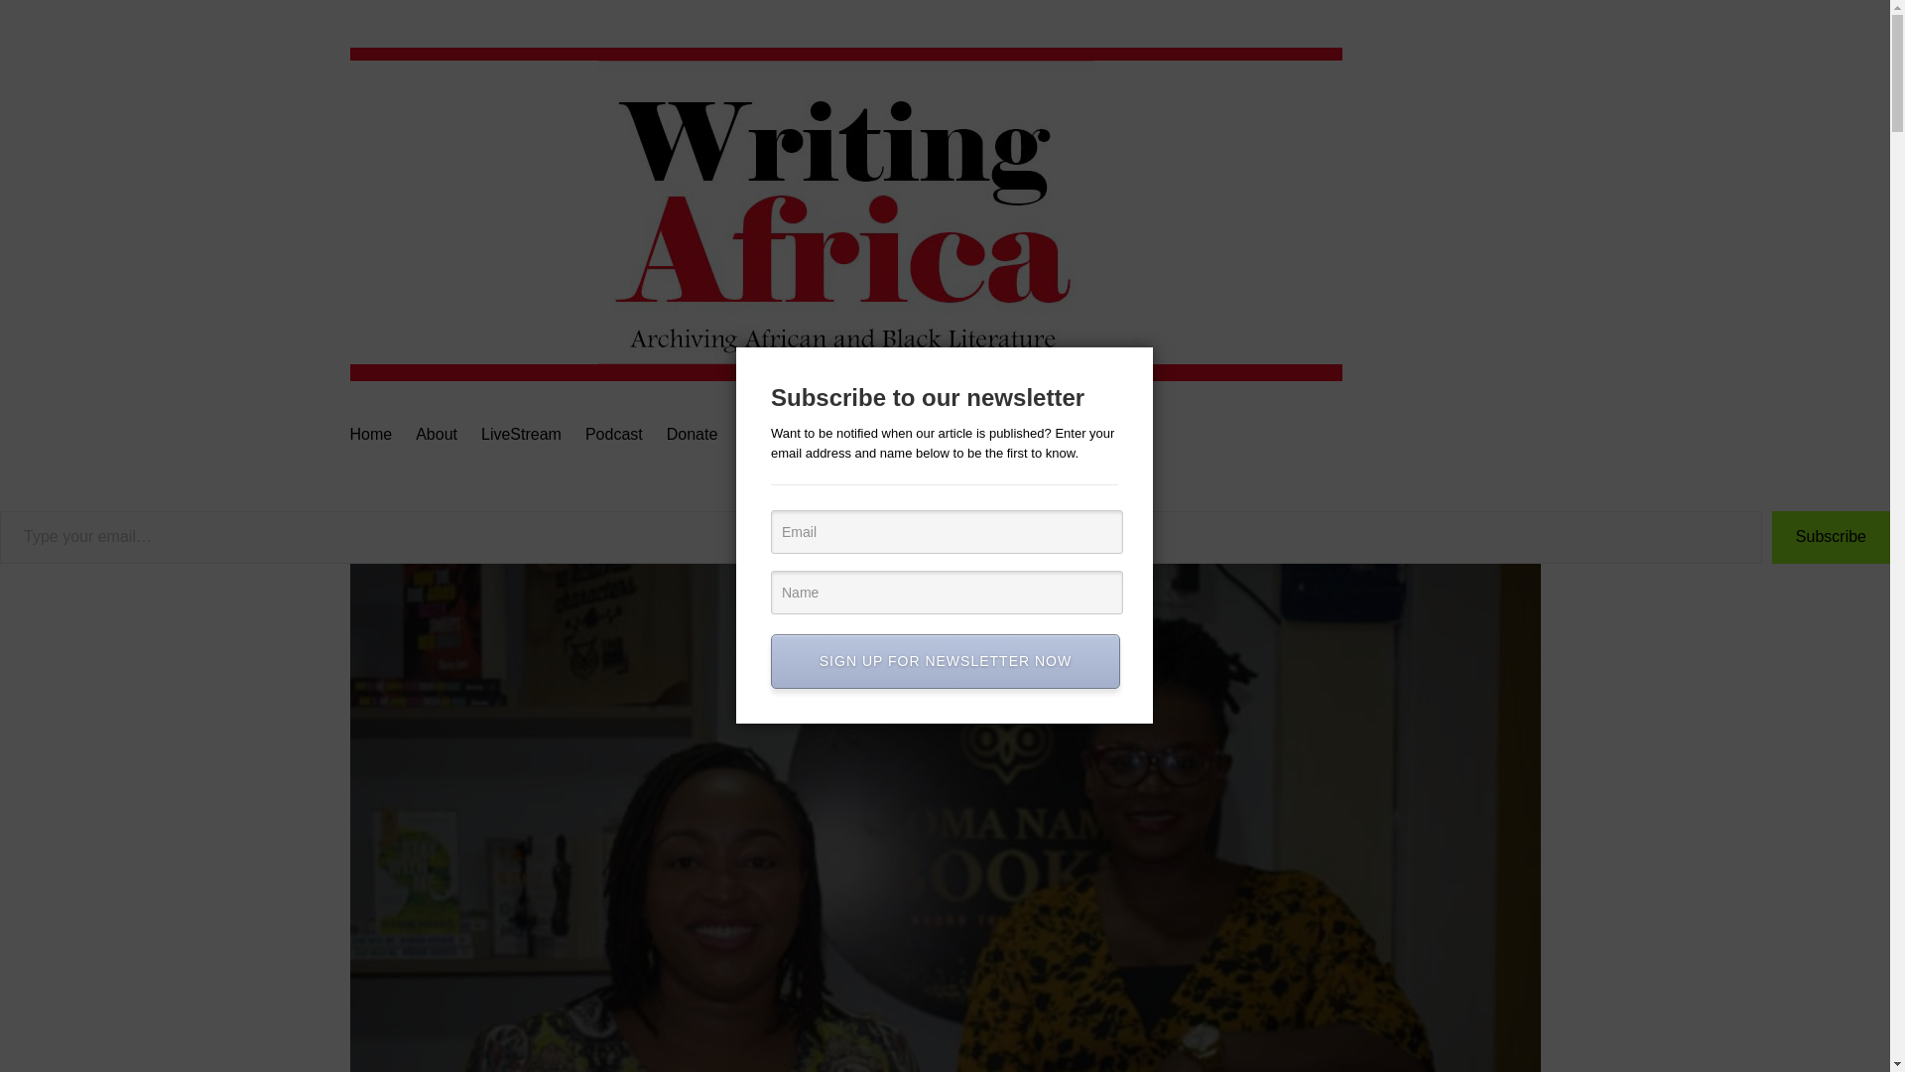 The height and width of the screenshot is (1072, 1905). I want to click on LiveStream, so click(522, 435).